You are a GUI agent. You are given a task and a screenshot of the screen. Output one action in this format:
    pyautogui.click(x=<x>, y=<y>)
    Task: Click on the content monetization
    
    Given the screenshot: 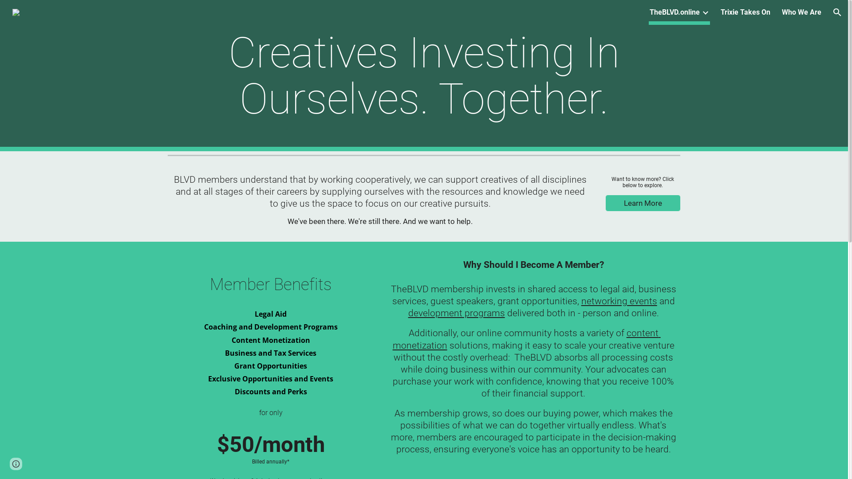 What is the action you would take?
    pyautogui.click(x=527, y=339)
    